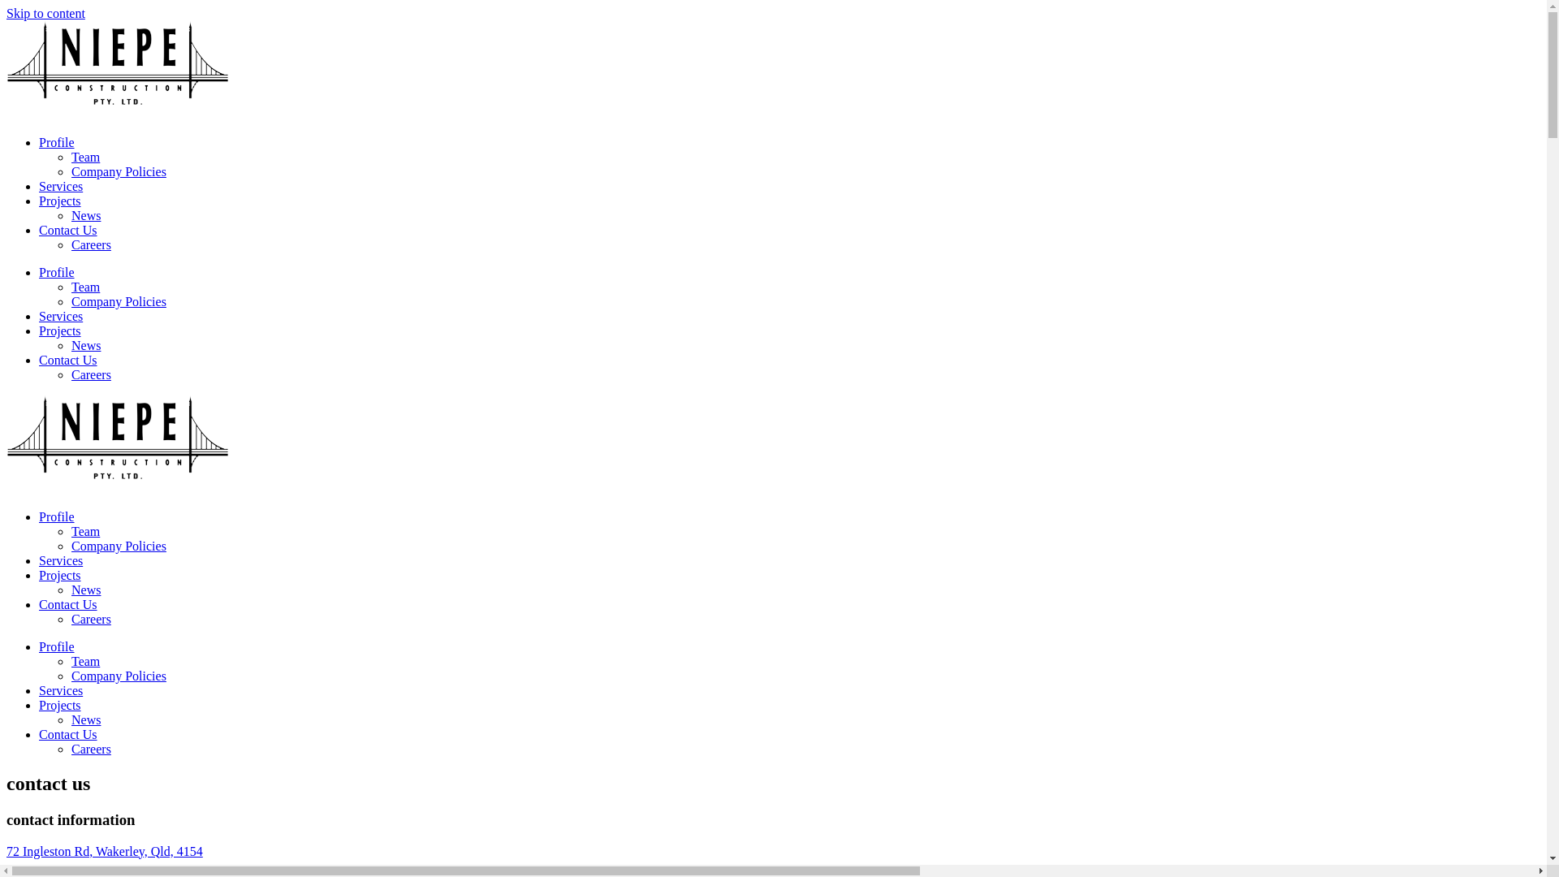 This screenshot has width=1559, height=877. What do you see at coordinates (86, 719) in the screenshot?
I see `News` at bounding box center [86, 719].